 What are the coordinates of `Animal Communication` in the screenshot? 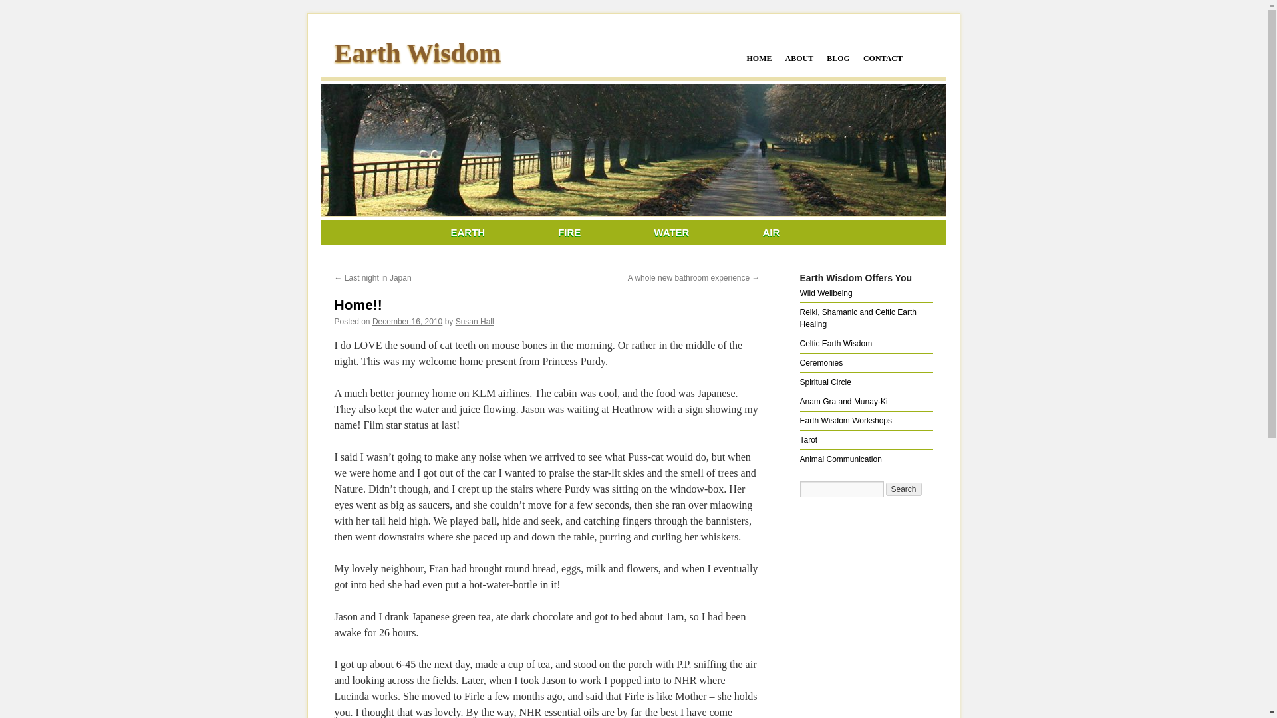 It's located at (839, 459).